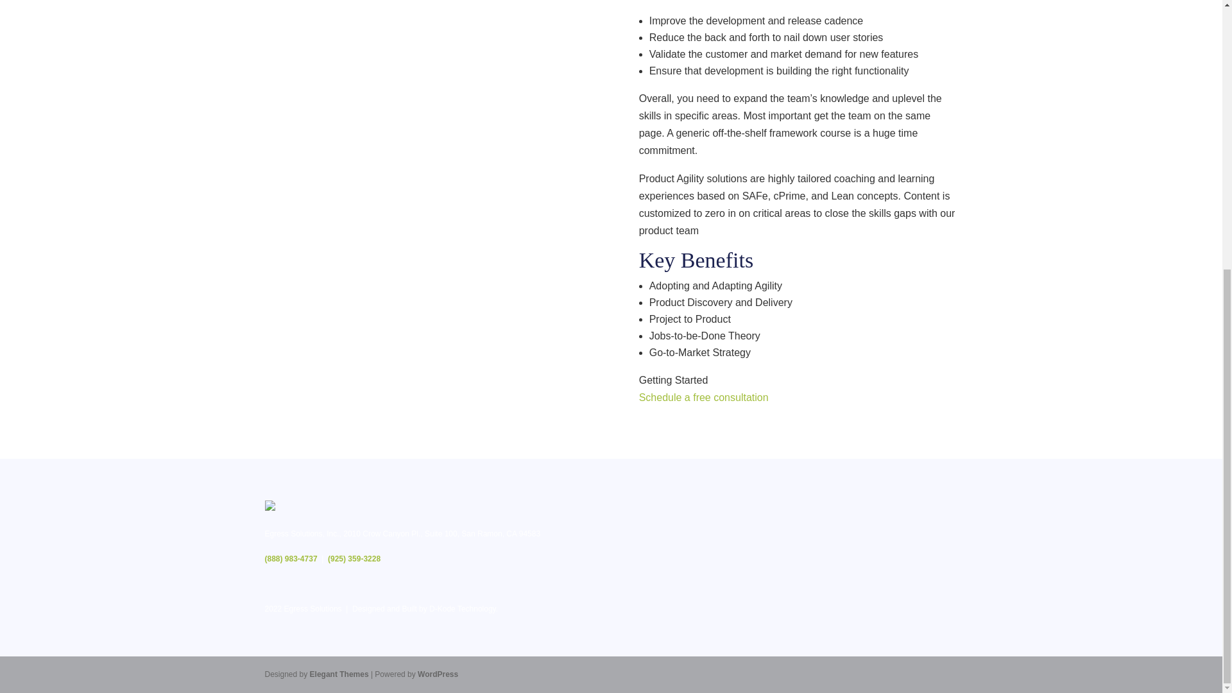 The image size is (1232, 693). I want to click on Schedule a free consultation, so click(704, 397).